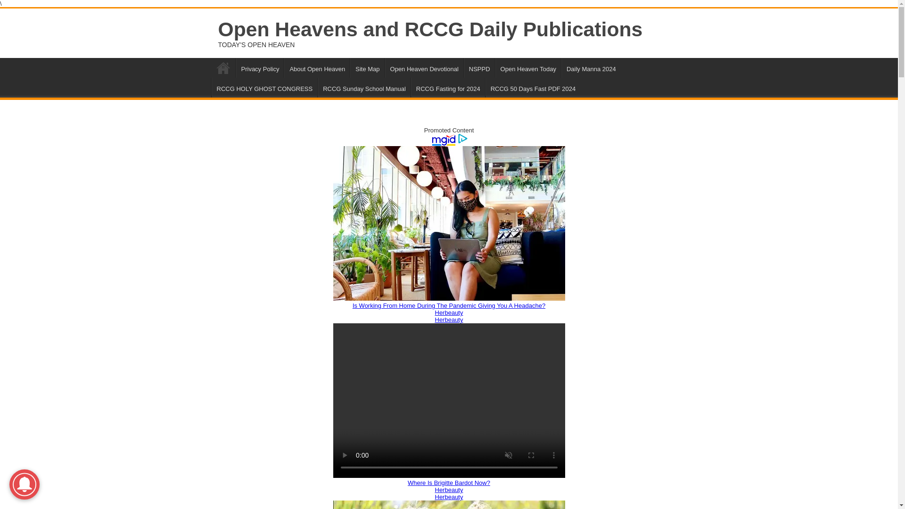  Describe the element at coordinates (264, 88) in the screenshot. I see `RCCG HOLY GHOST CONGRESS` at that location.